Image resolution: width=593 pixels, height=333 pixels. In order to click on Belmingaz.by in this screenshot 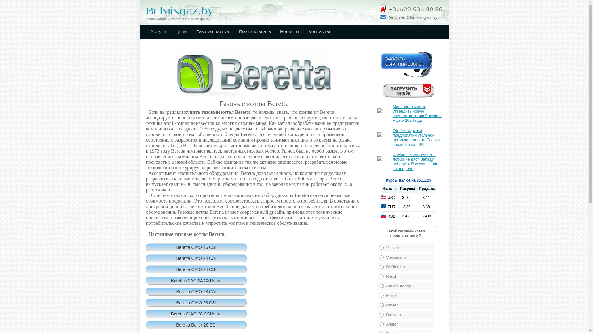, I will do `click(180, 11)`.